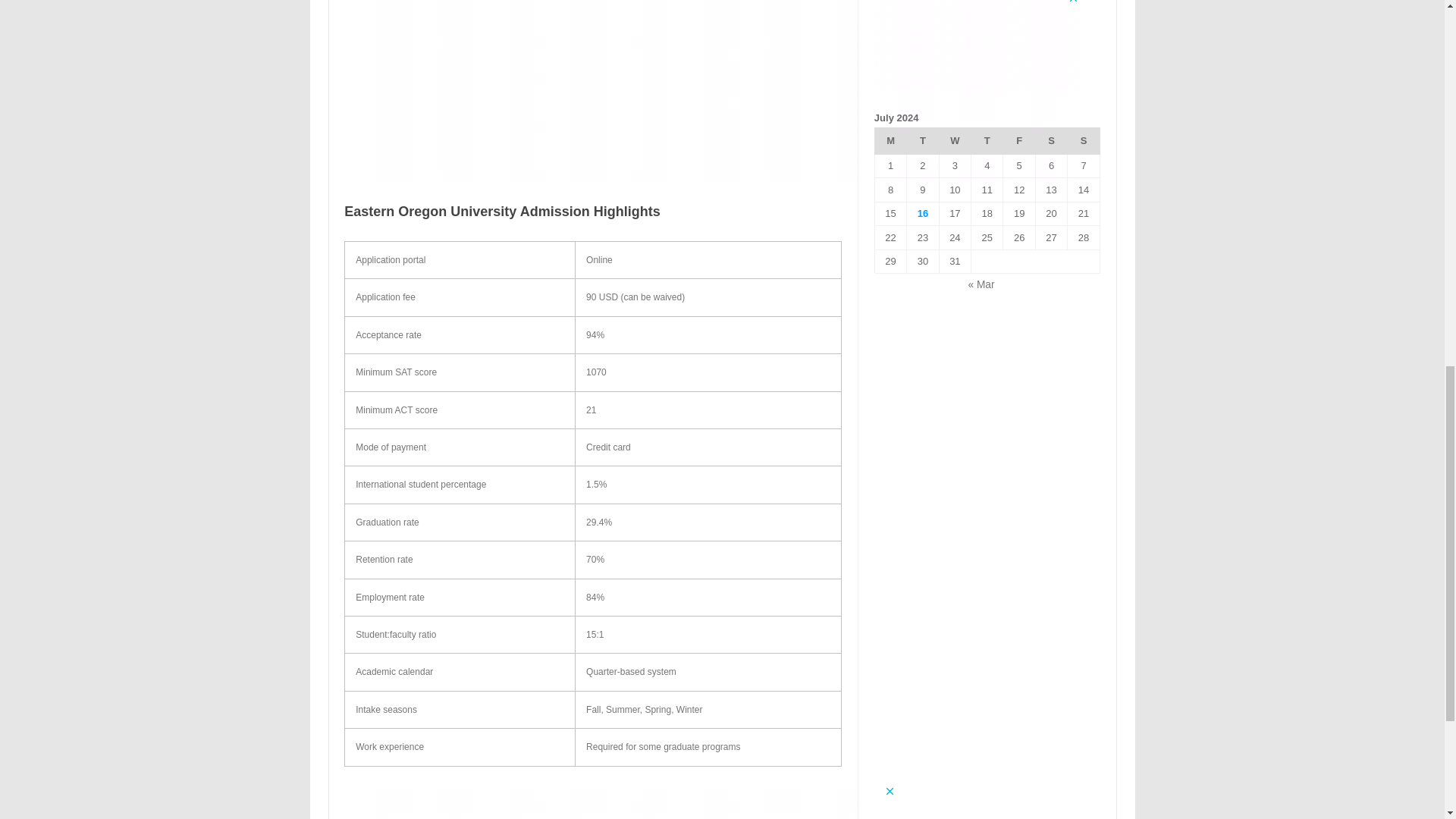 The image size is (1456, 819). Describe the element at coordinates (620, 802) in the screenshot. I see `3rd party ad content` at that location.